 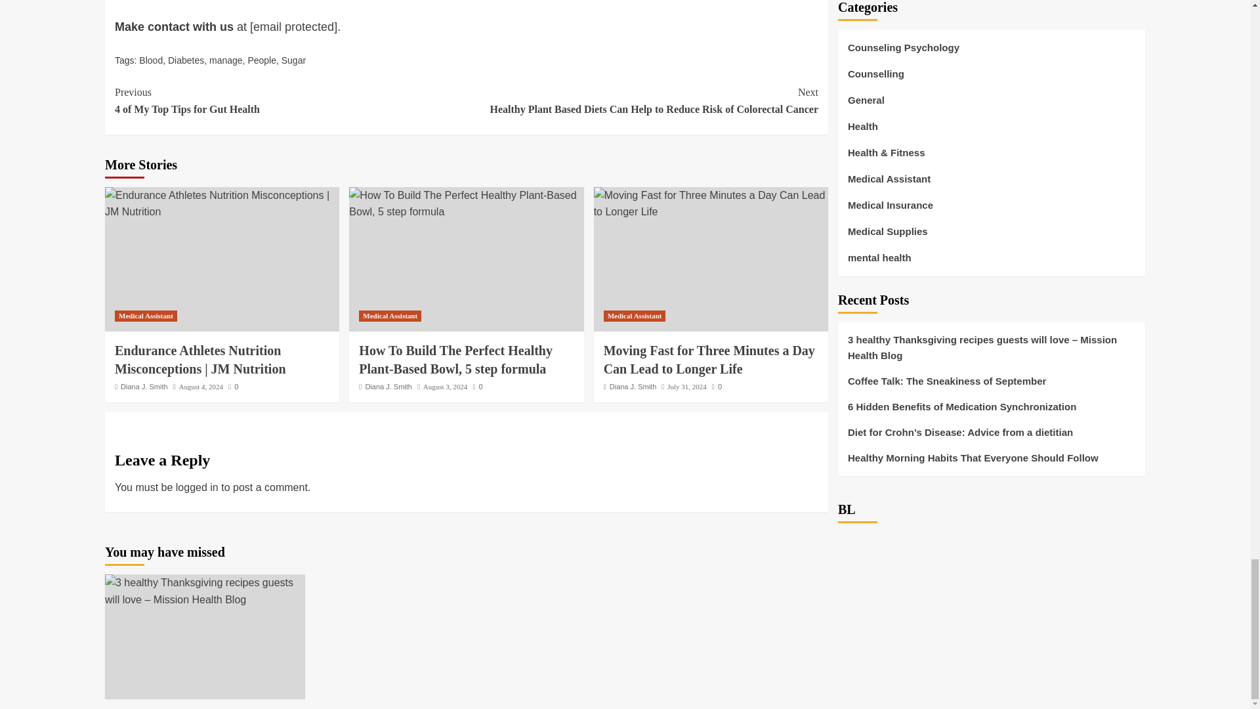 I want to click on Sugar, so click(x=150, y=60).